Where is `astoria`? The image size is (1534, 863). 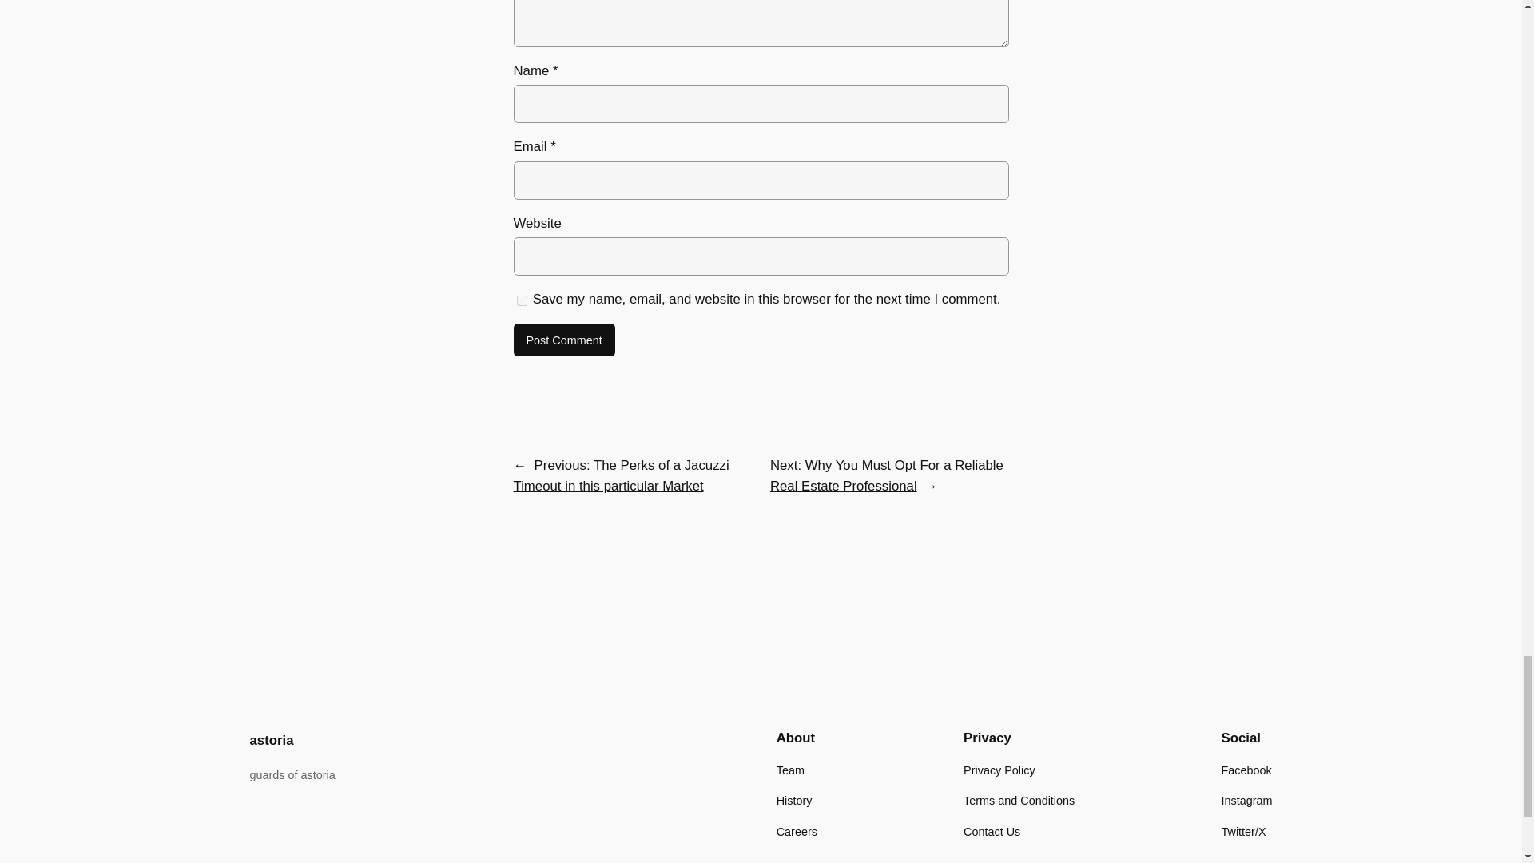 astoria is located at coordinates (270, 740).